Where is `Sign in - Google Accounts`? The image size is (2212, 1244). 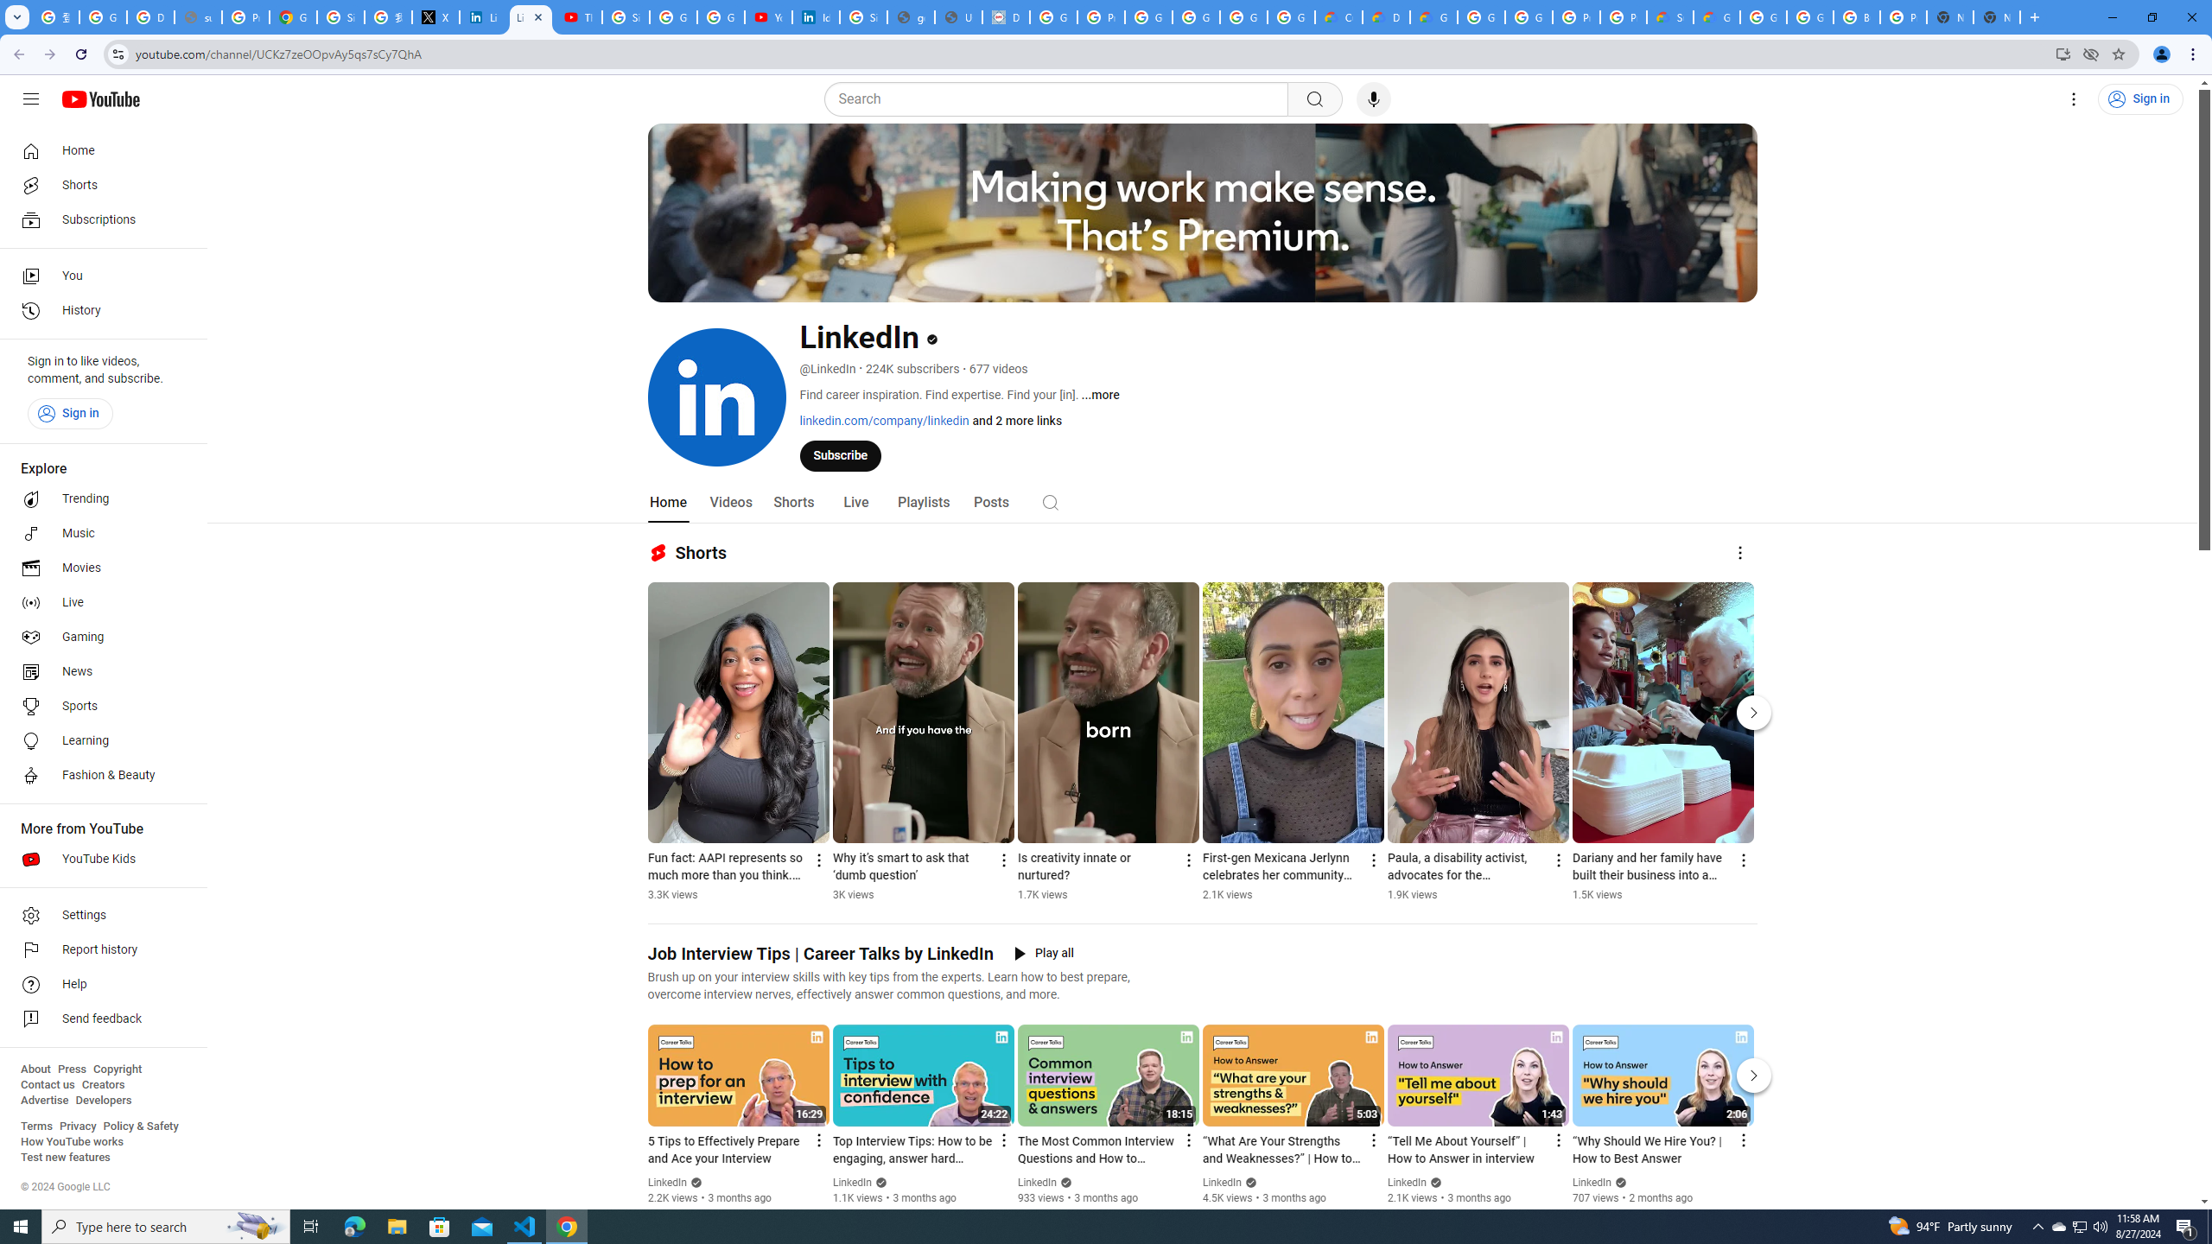
Sign in - Google Accounts is located at coordinates (626, 17).